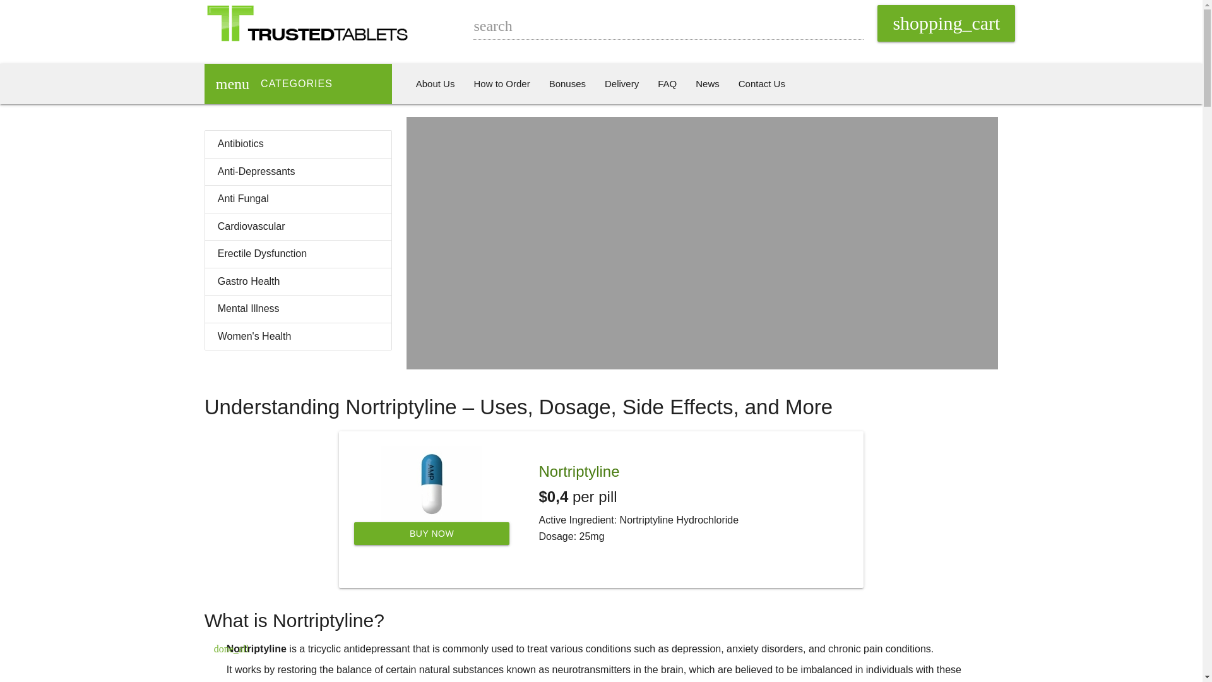 The width and height of the screenshot is (1212, 682). What do you see at coordinates (567, 83) in the screenshot?
I see `Bonuses` at bounding box center [567, 83].